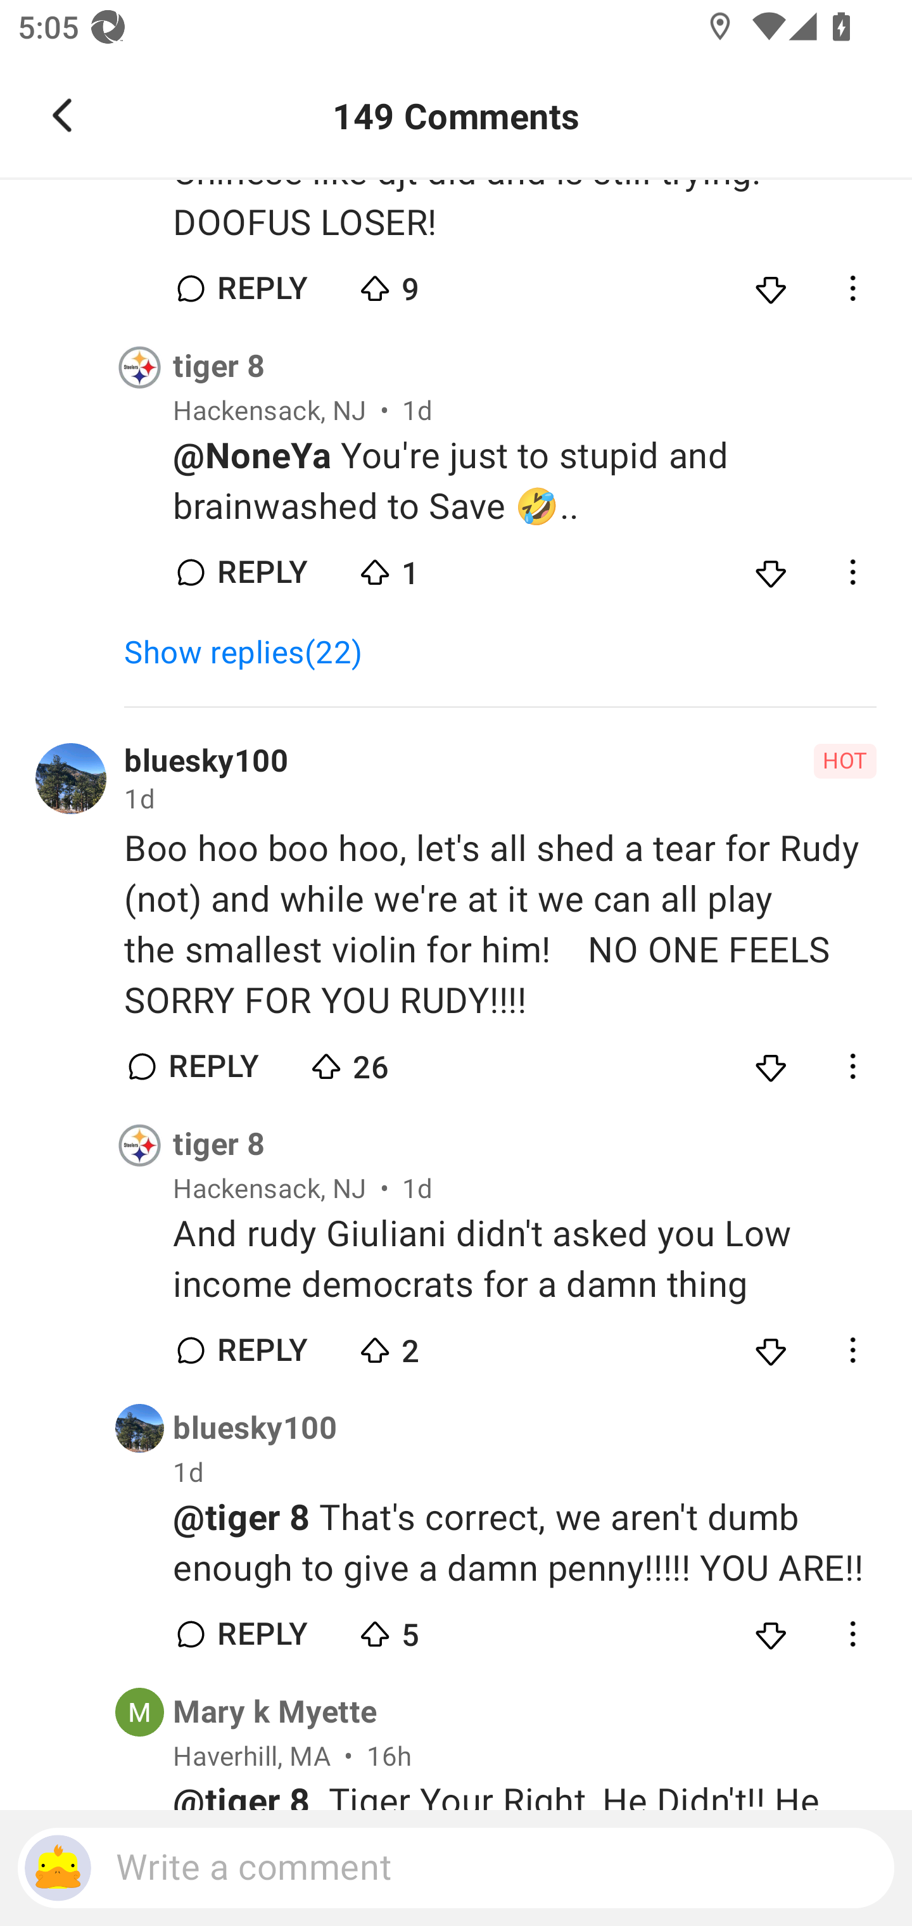  Describe the element at coordinates (261, 288) in the screenshot. I see `REPLY` at that location.